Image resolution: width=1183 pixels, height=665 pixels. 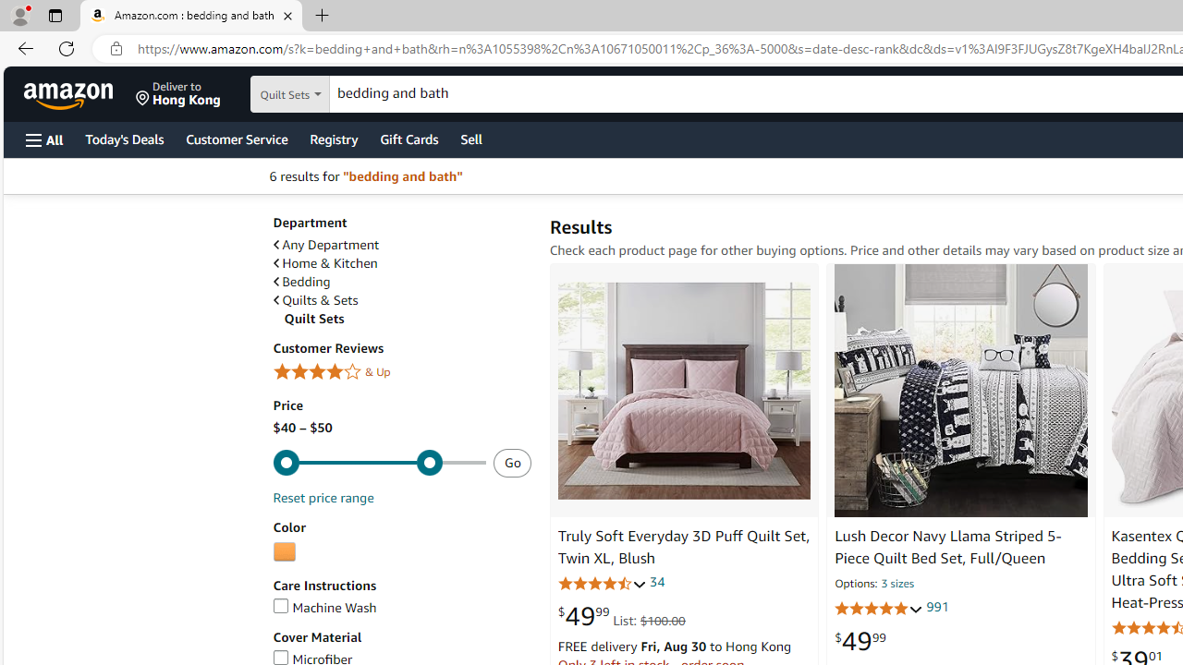 I want to click on 34, so click(x=656, y=582).